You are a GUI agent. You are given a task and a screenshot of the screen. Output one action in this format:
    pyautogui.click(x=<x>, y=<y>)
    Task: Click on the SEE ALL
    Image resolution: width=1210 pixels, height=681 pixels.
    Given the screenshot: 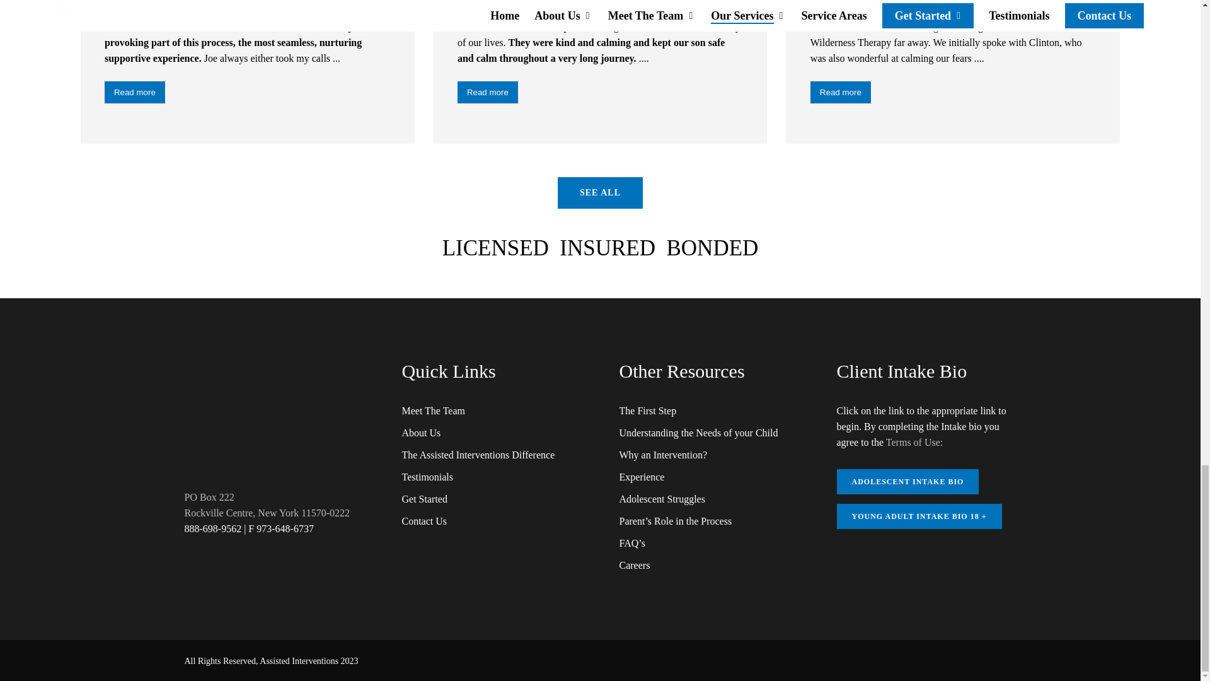 What is the action you would take?
    pyautogui.click(x=600, y=192)
    